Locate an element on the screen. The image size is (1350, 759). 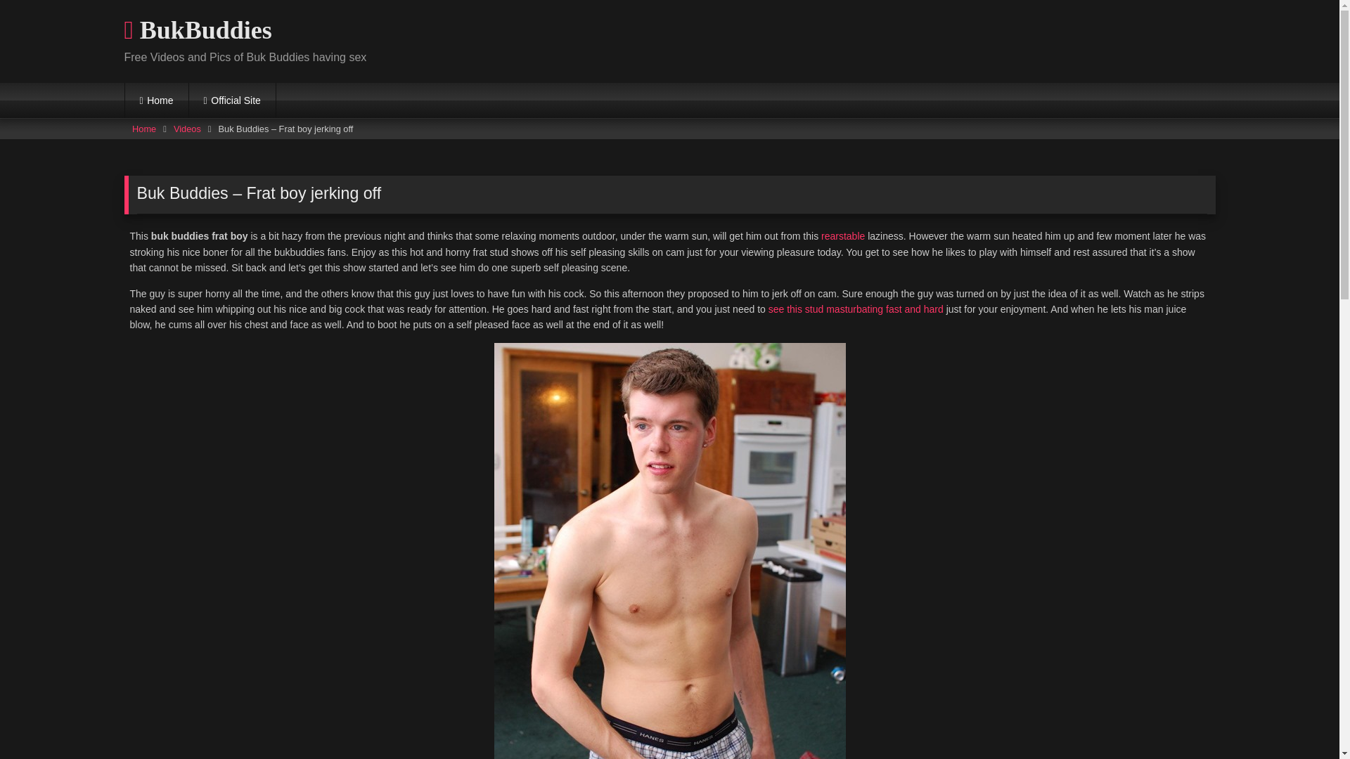
rearstable is located at coordinates (842, 236).